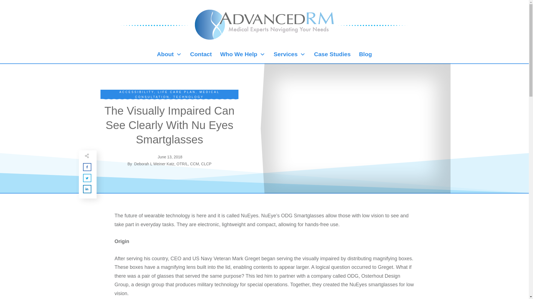 The width and height of the screenshot is (533, 299). Describe the element at coordinates (365, 54) in the screenshot. I see `Blog` at that location.